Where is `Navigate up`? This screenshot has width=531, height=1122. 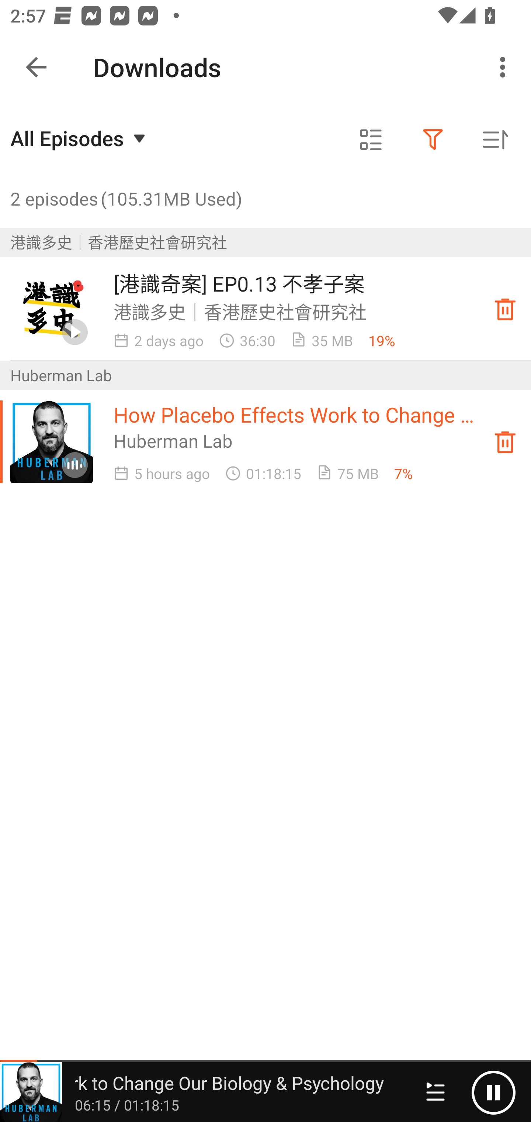 Navigate up is located at coordinates (36, 67).